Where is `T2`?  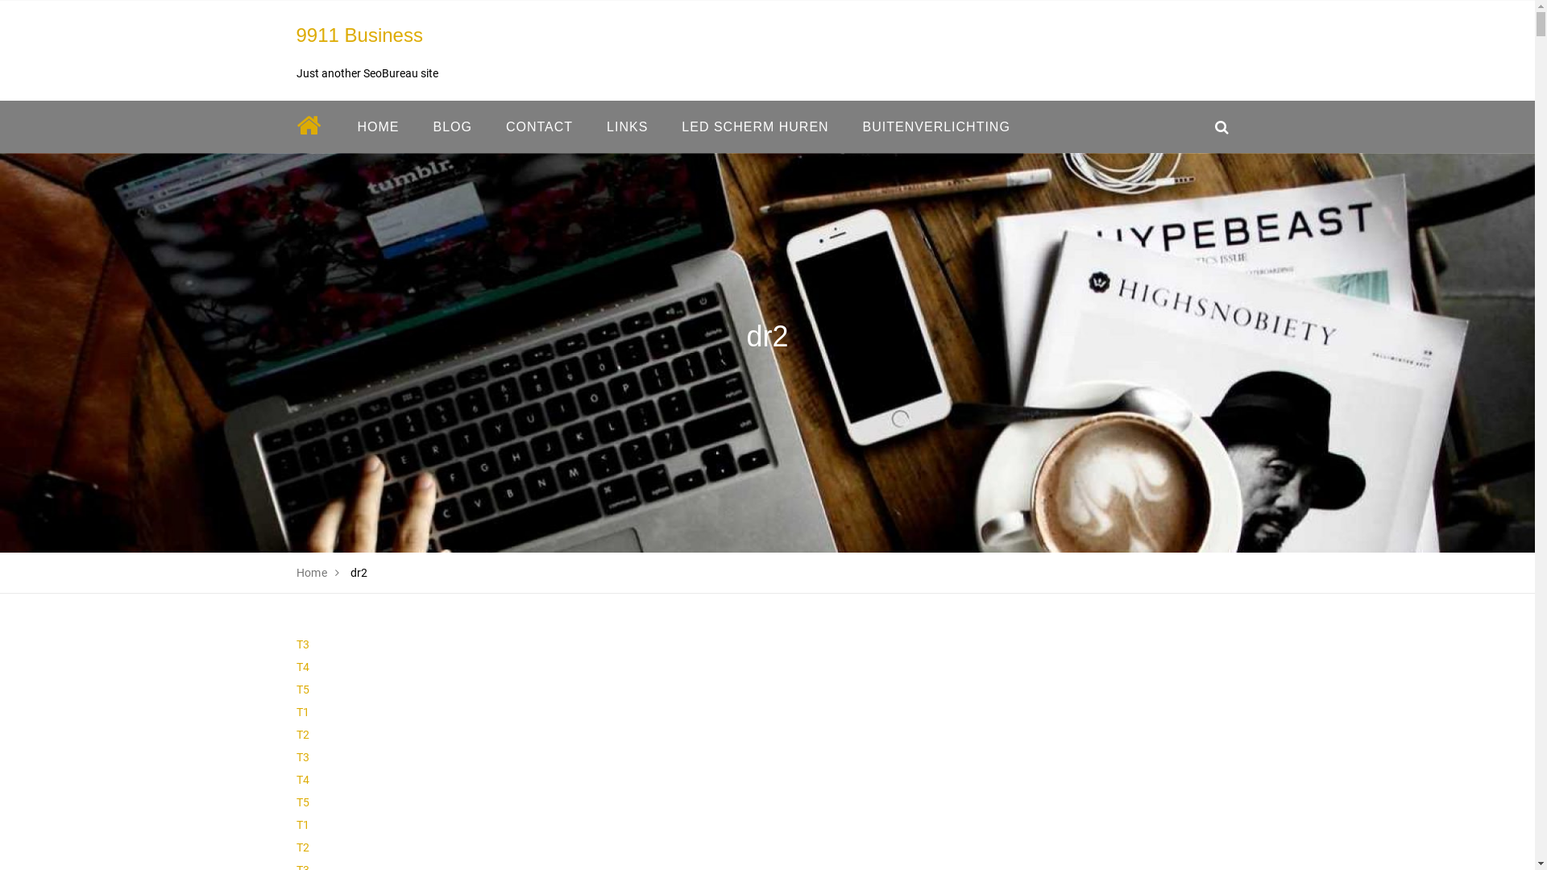 T2 is located at coordinates (303, 735).